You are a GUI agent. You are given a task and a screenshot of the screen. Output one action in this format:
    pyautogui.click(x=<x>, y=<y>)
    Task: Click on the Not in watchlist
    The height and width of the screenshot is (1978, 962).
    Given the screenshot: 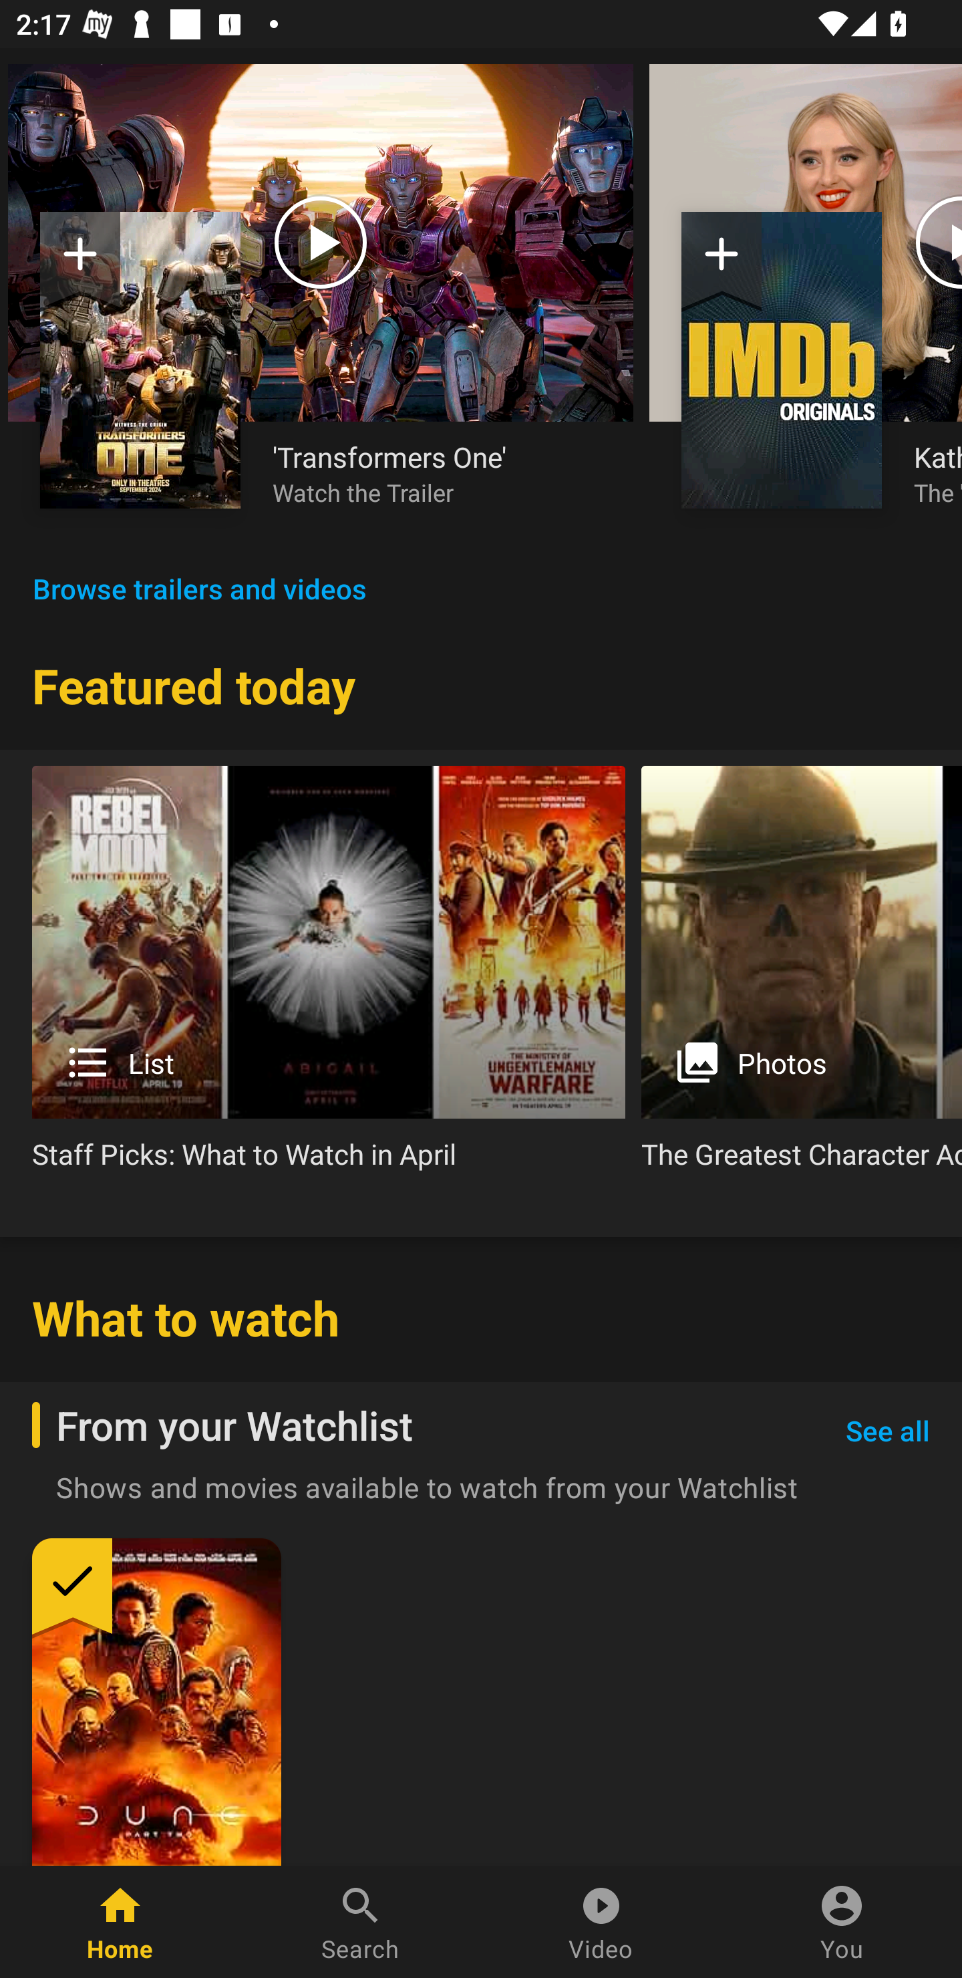 What is the action you would take?
    pyautogui.click(x=721, y=262)
    